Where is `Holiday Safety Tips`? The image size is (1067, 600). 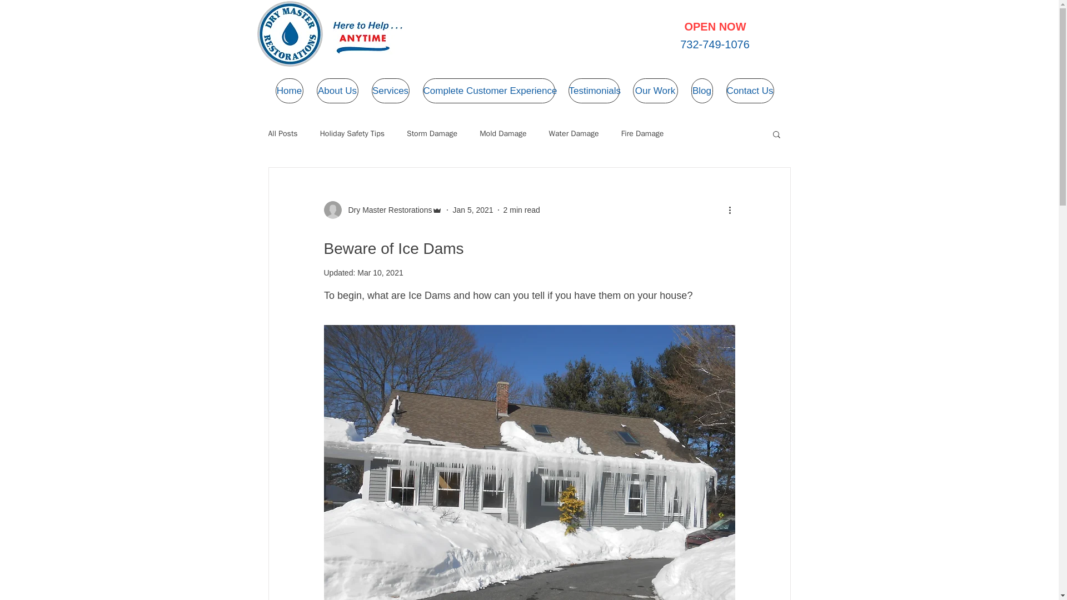 Holiday Safety Tips is located at coordinates (352, 133).